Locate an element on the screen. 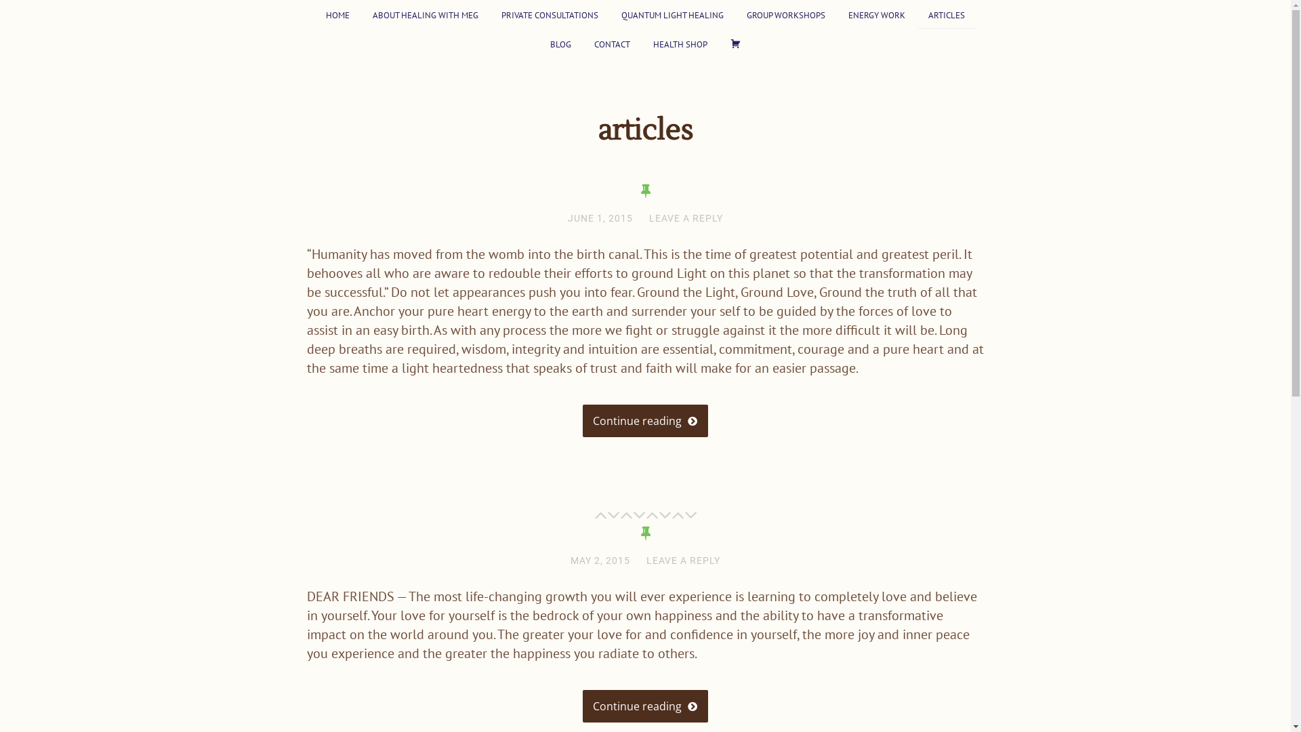 The width and height of the screenshot is (1301, 732). ENERGY WORK is located at coordinates (877, 15).